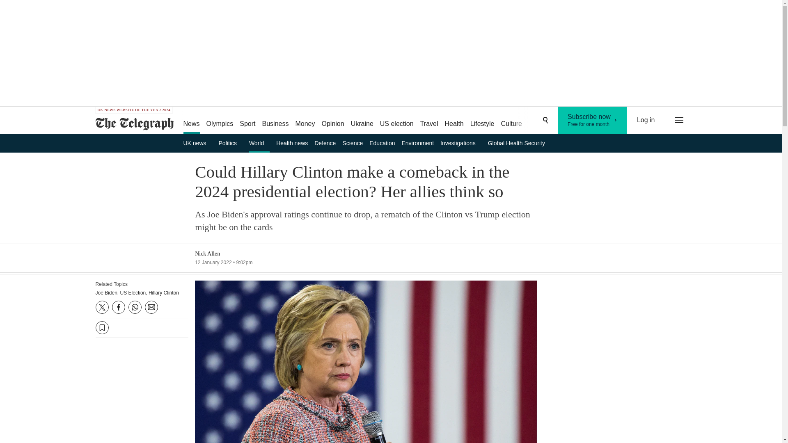 This screenshot has height=443, width=788. Describe the element at coordinates (276, 121) in the screenshot. I see `Business` at that location.